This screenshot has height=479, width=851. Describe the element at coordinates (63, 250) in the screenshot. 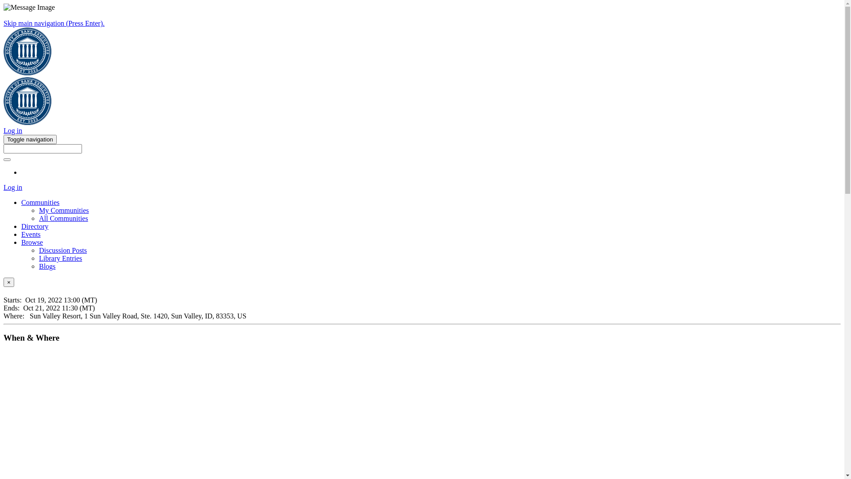

I see `Discussion Posts` at that location.